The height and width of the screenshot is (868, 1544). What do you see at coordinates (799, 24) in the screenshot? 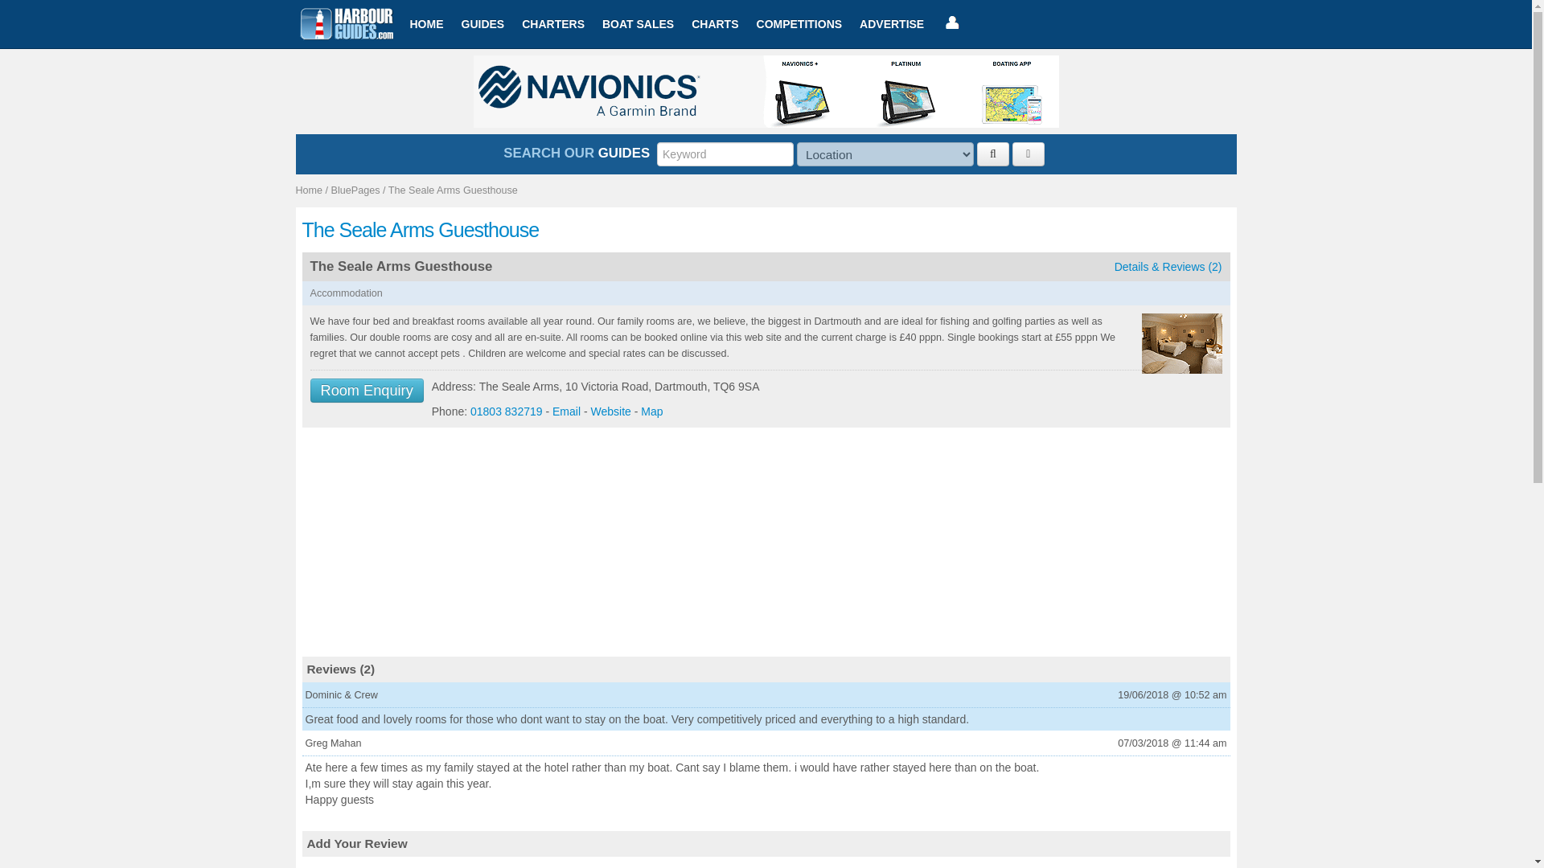
I see `COMPETITIONS` at bounding box center [799, 24].